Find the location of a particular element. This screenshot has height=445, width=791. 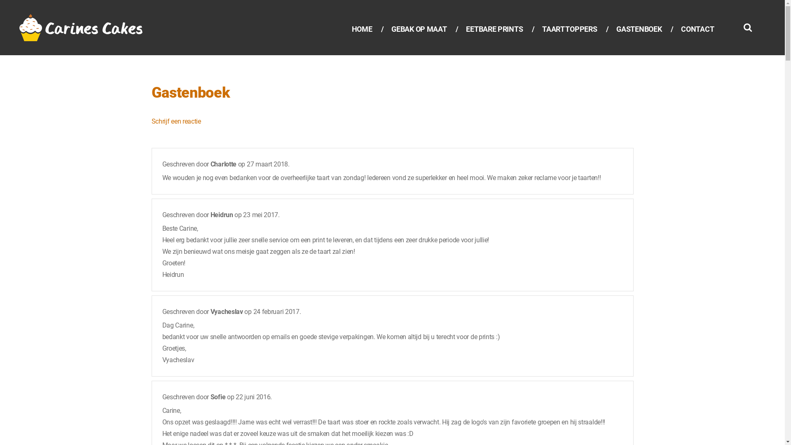

Schrijf een reactie is located at coordinates (176, 121).